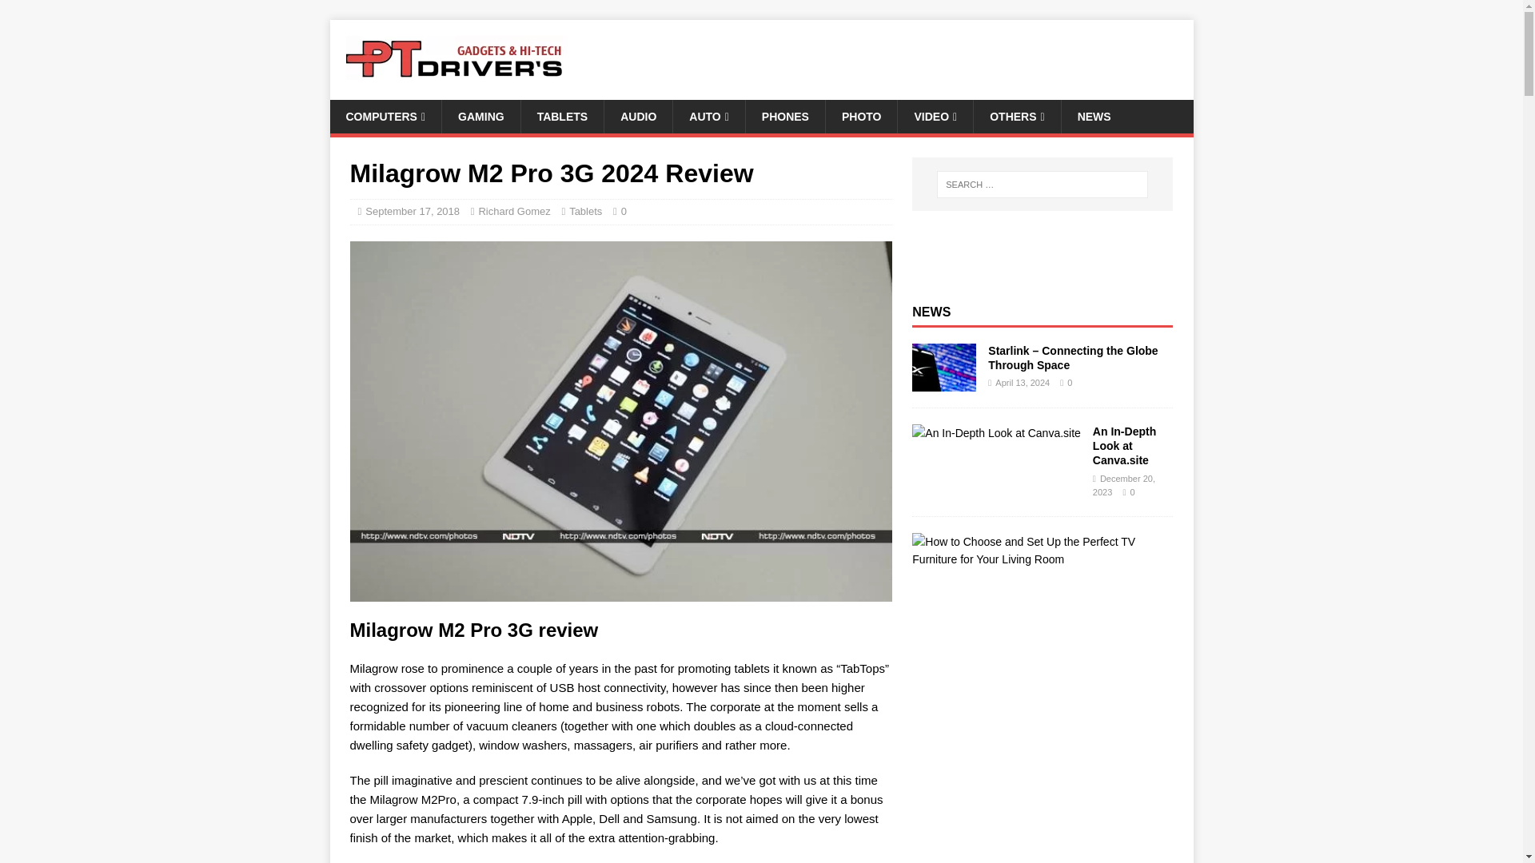 The width and height of the screenshot is (1535, 863). I want to click on September 17, 2018, so click(412, 211).